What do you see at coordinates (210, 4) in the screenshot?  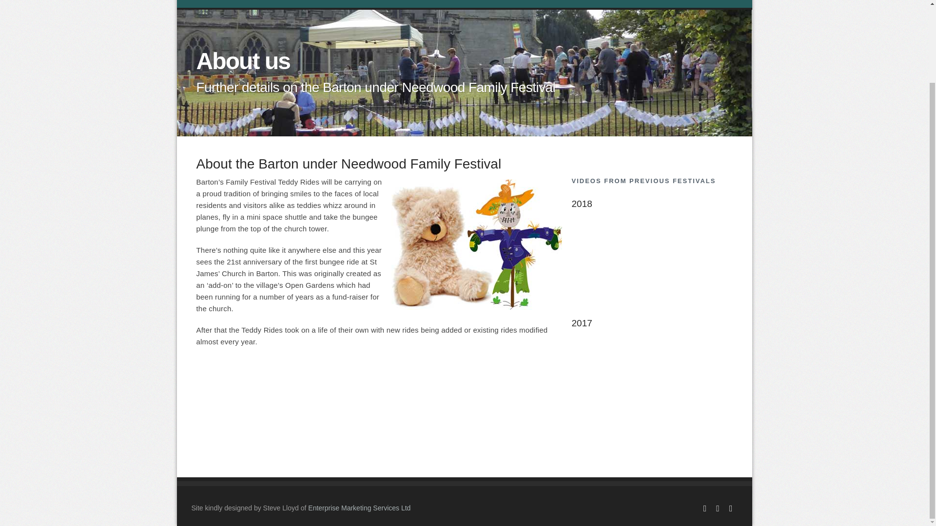 I see `Home` at bounding box center [210, 4].